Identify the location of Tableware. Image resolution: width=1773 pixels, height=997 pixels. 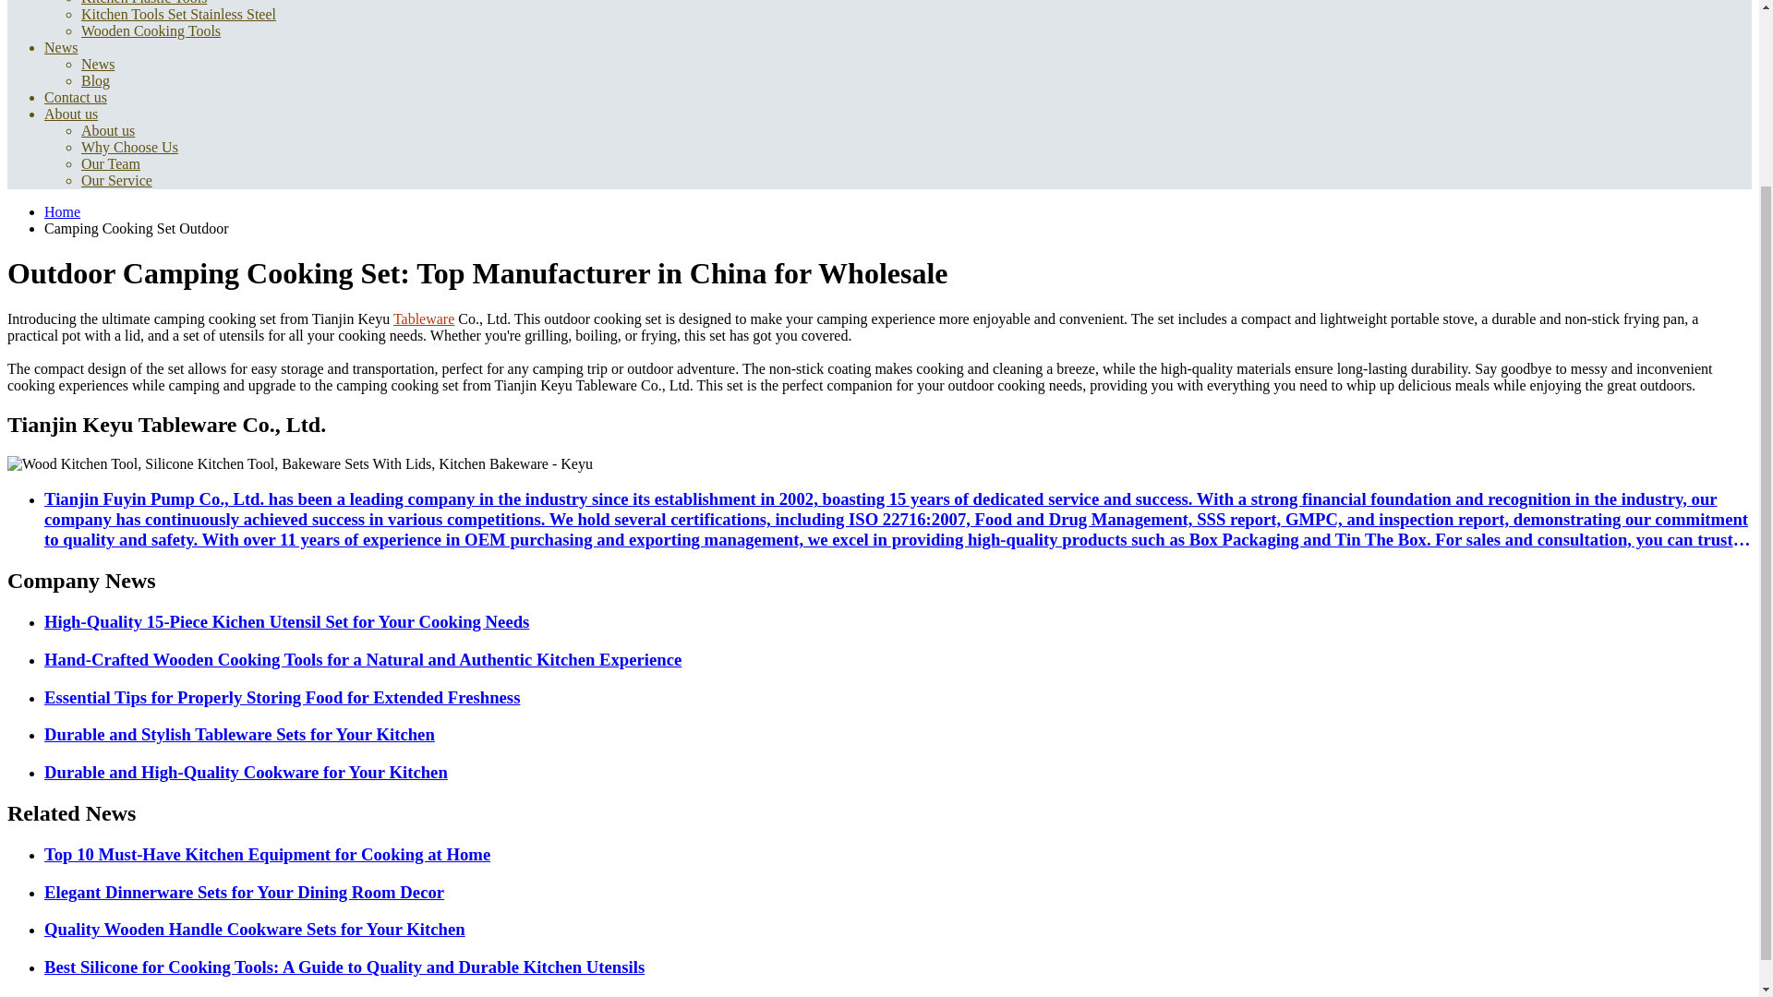
(423, 318).